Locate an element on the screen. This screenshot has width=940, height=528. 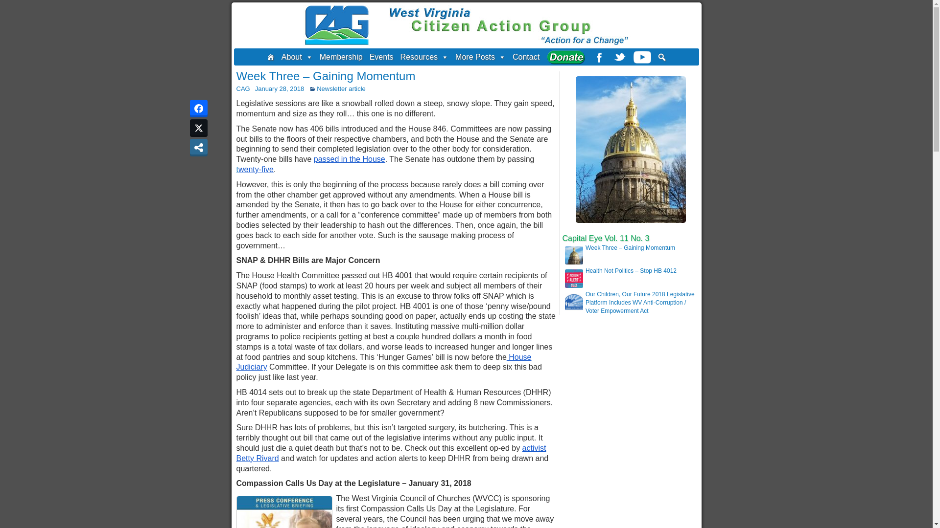
Share on Twitter is located at coordinates (199, 128).